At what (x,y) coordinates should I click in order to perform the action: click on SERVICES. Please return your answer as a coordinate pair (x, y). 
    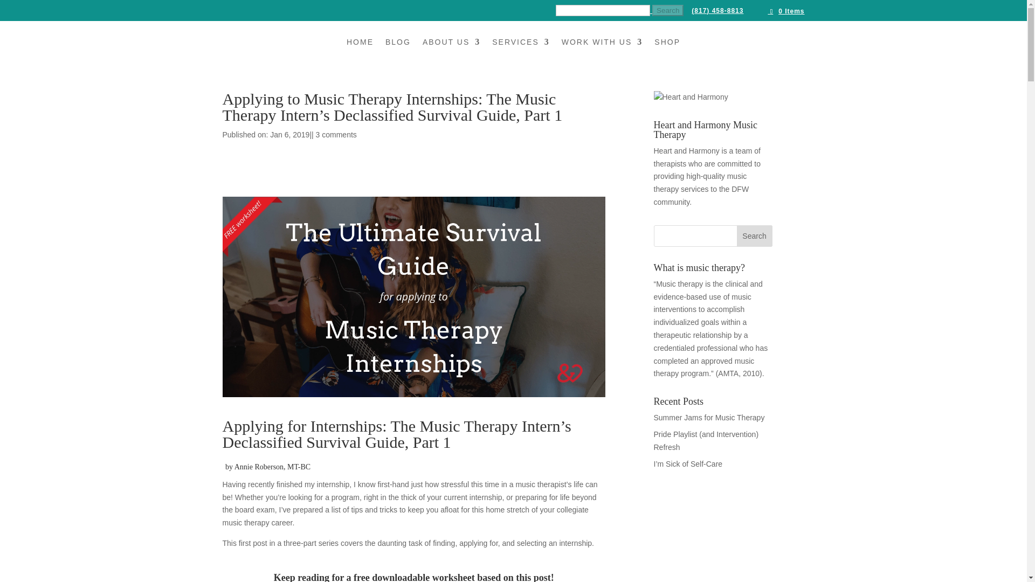
    Looking at the image, I should click on (521, 53).